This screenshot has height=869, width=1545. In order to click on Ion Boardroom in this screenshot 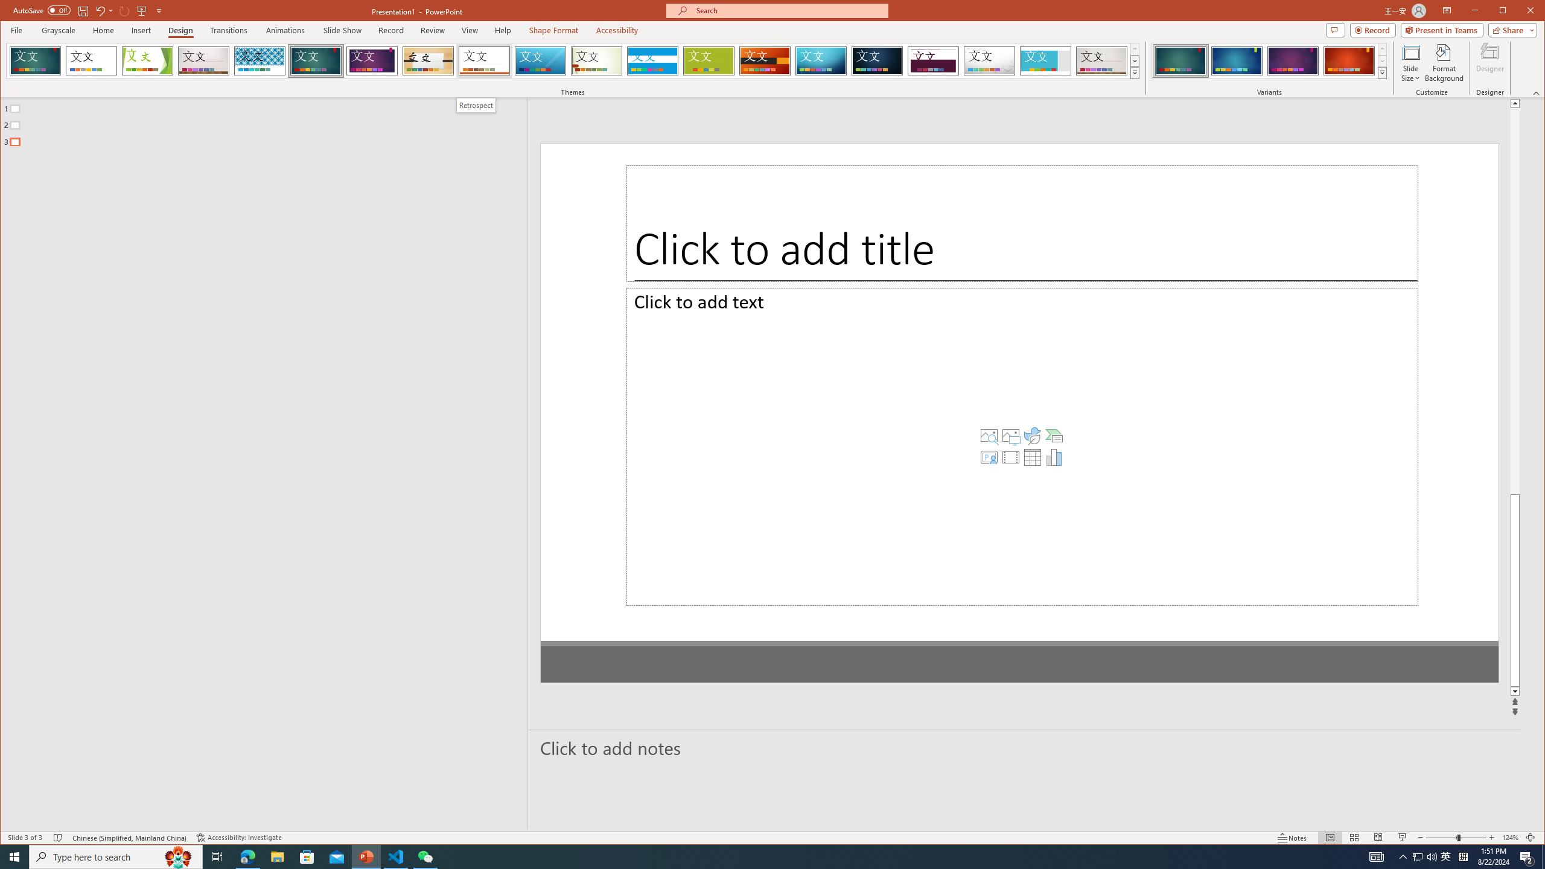, I will do `click(372, 61)`.